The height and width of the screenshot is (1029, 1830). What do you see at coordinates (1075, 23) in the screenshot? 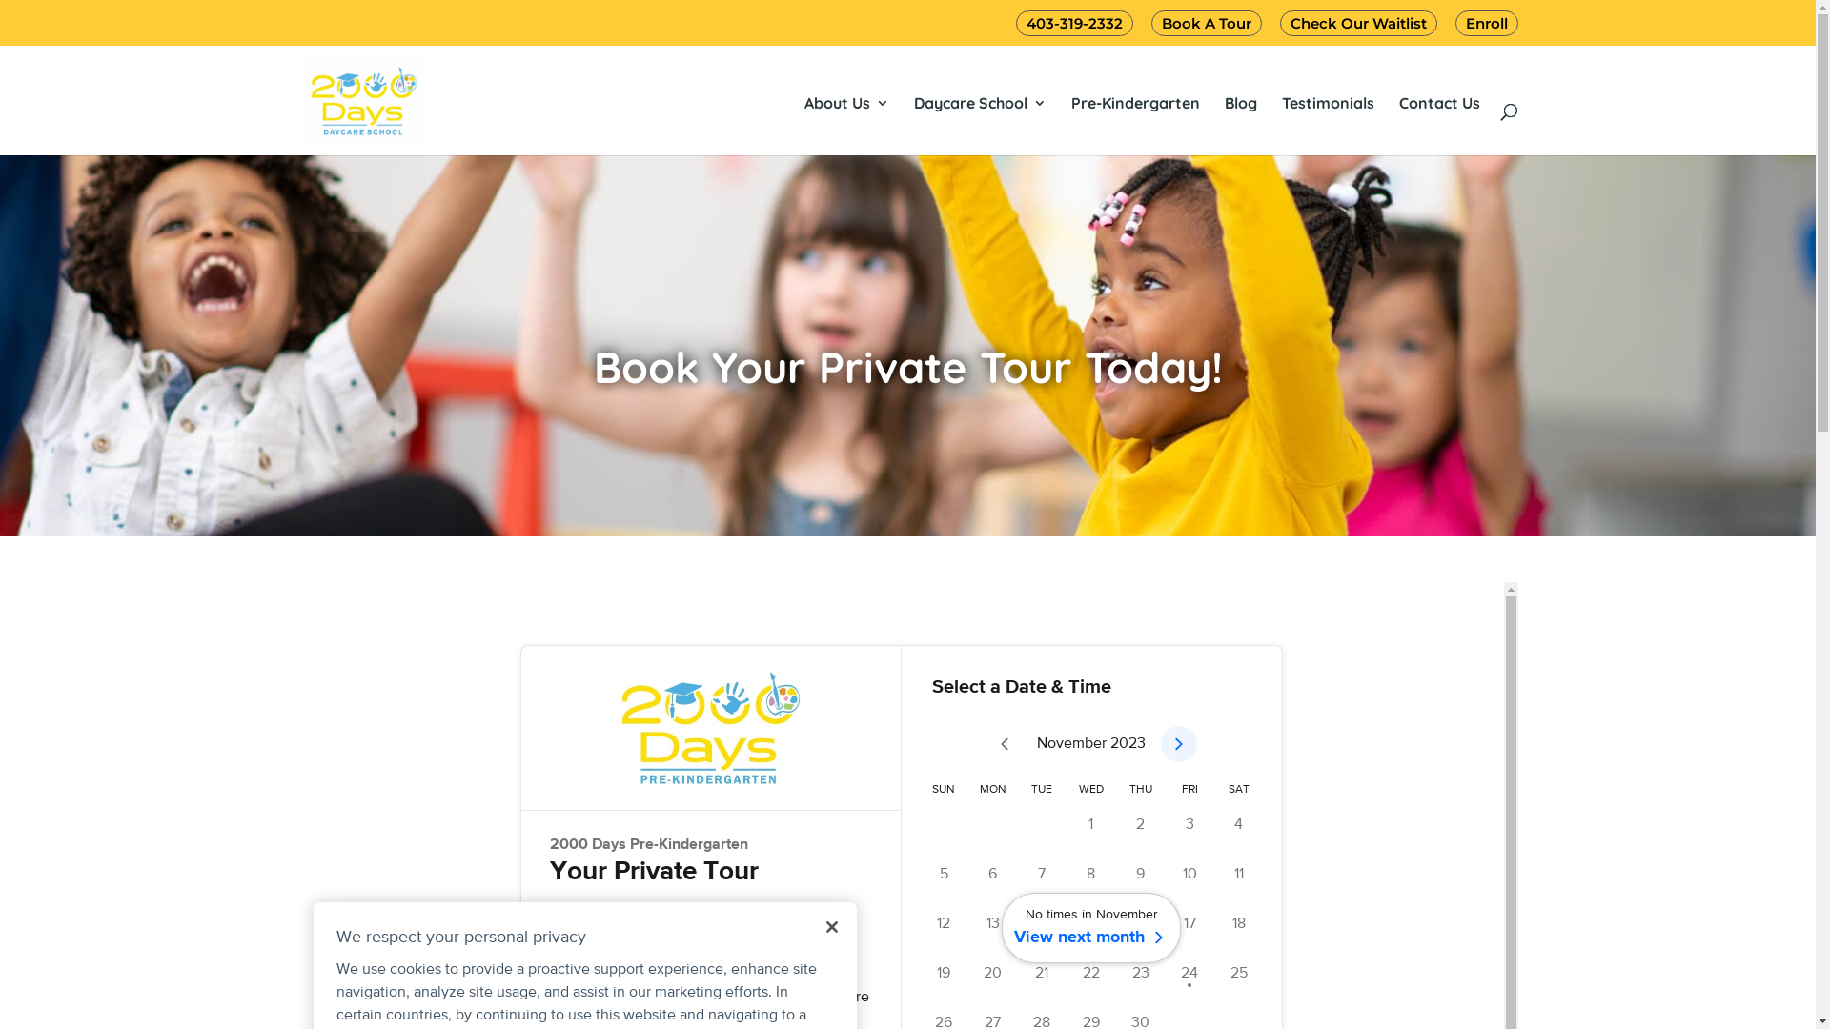
I see `403-319-2332` at bounding box center [1075, 23].